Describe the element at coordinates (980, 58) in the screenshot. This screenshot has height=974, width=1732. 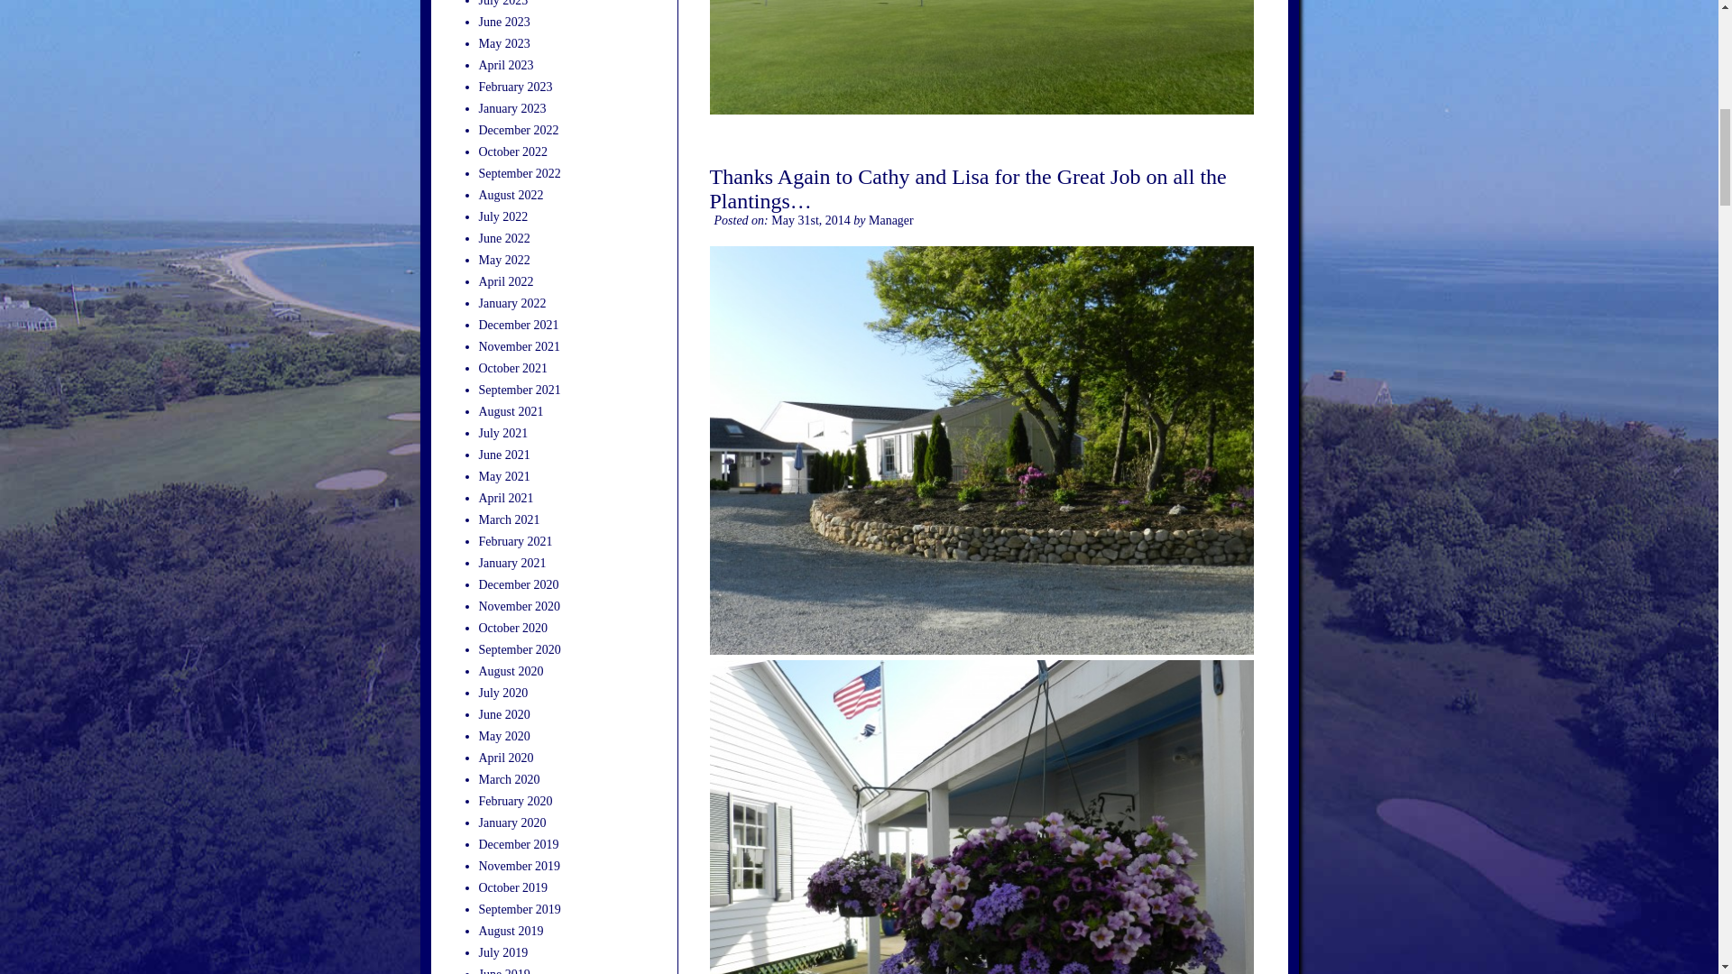
I see `DSCN0438` at that location.